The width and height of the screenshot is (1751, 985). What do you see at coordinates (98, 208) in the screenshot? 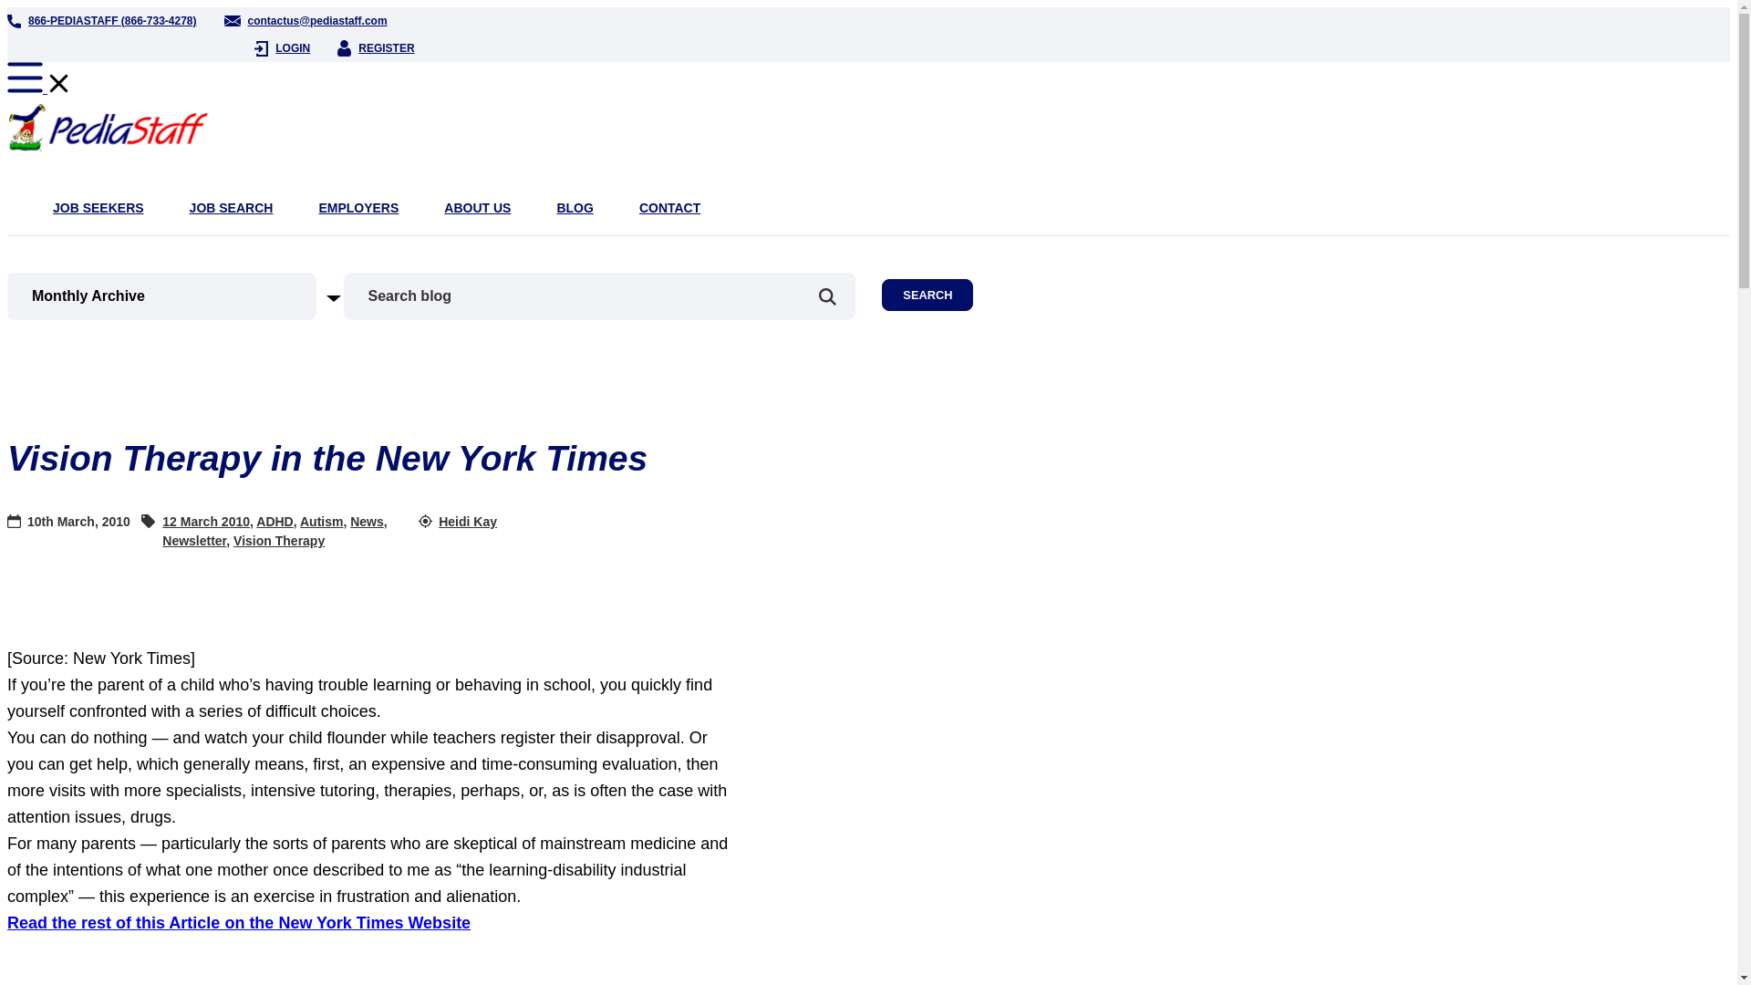
I see `JOB SEEKERS` at bounding box center [98, 208].